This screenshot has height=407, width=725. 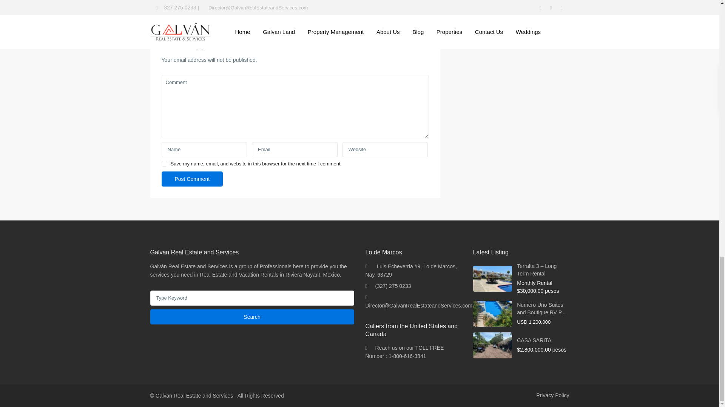 What do you see at coordinates (193, 179) in the screenshot?
I see `Post Comment` at bounding box center [193, 179].